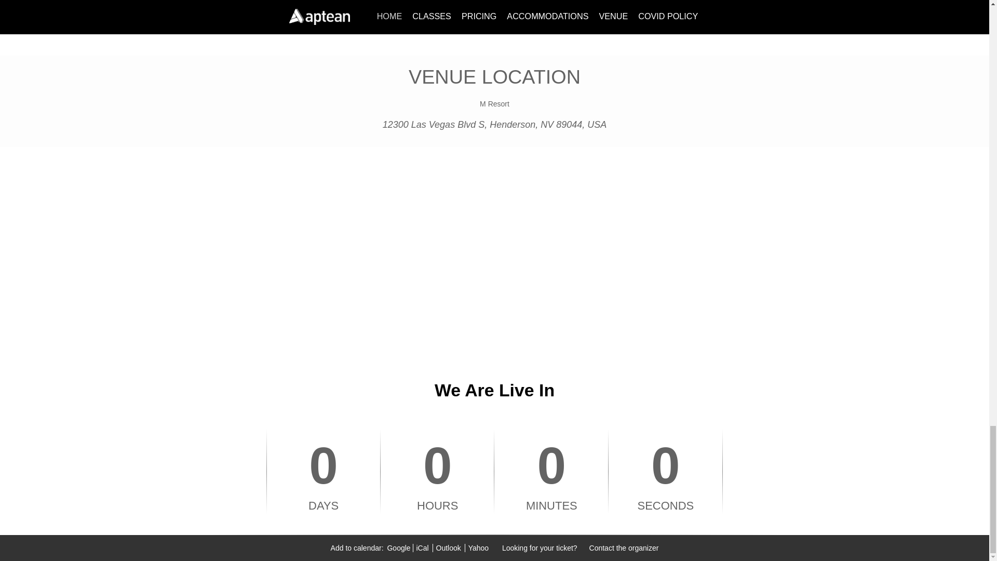  What do you see at coordinates (422, 547) in the screenshot?
I see `iCal` at bounding box center [422, 547].